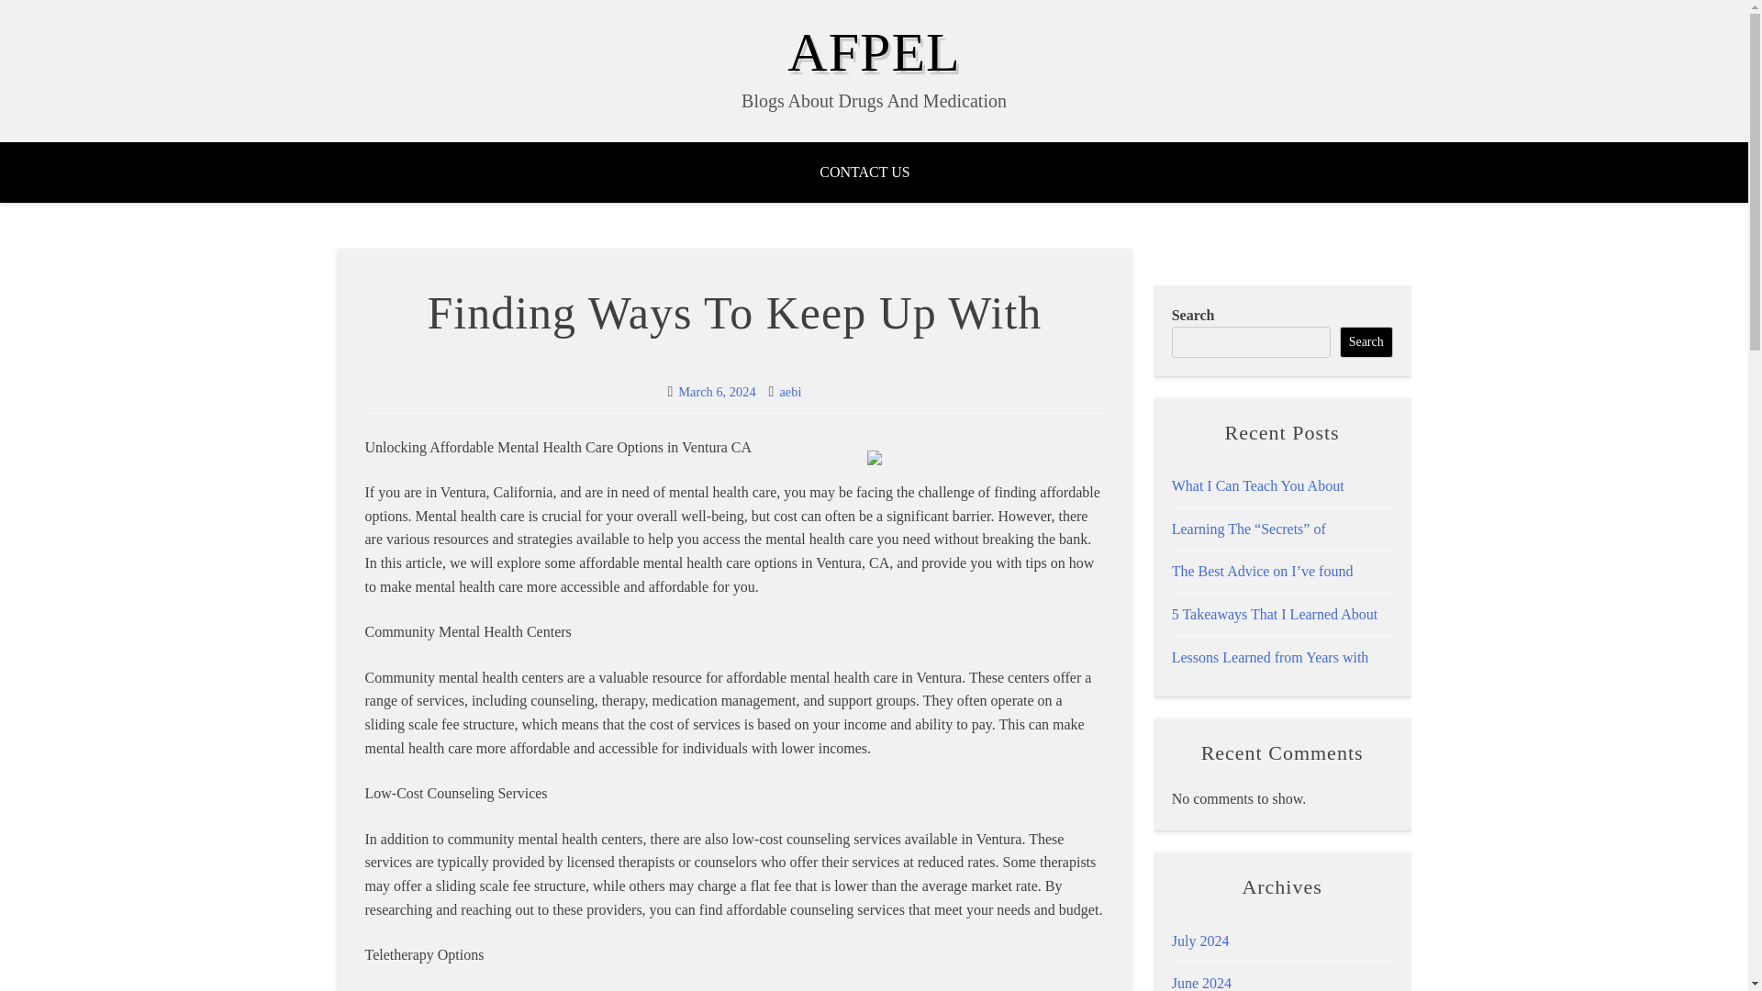 The image size is (1762, 991). Describe the element at coordinates (1366, 341) in the screenshot. I see `Search` at that location.